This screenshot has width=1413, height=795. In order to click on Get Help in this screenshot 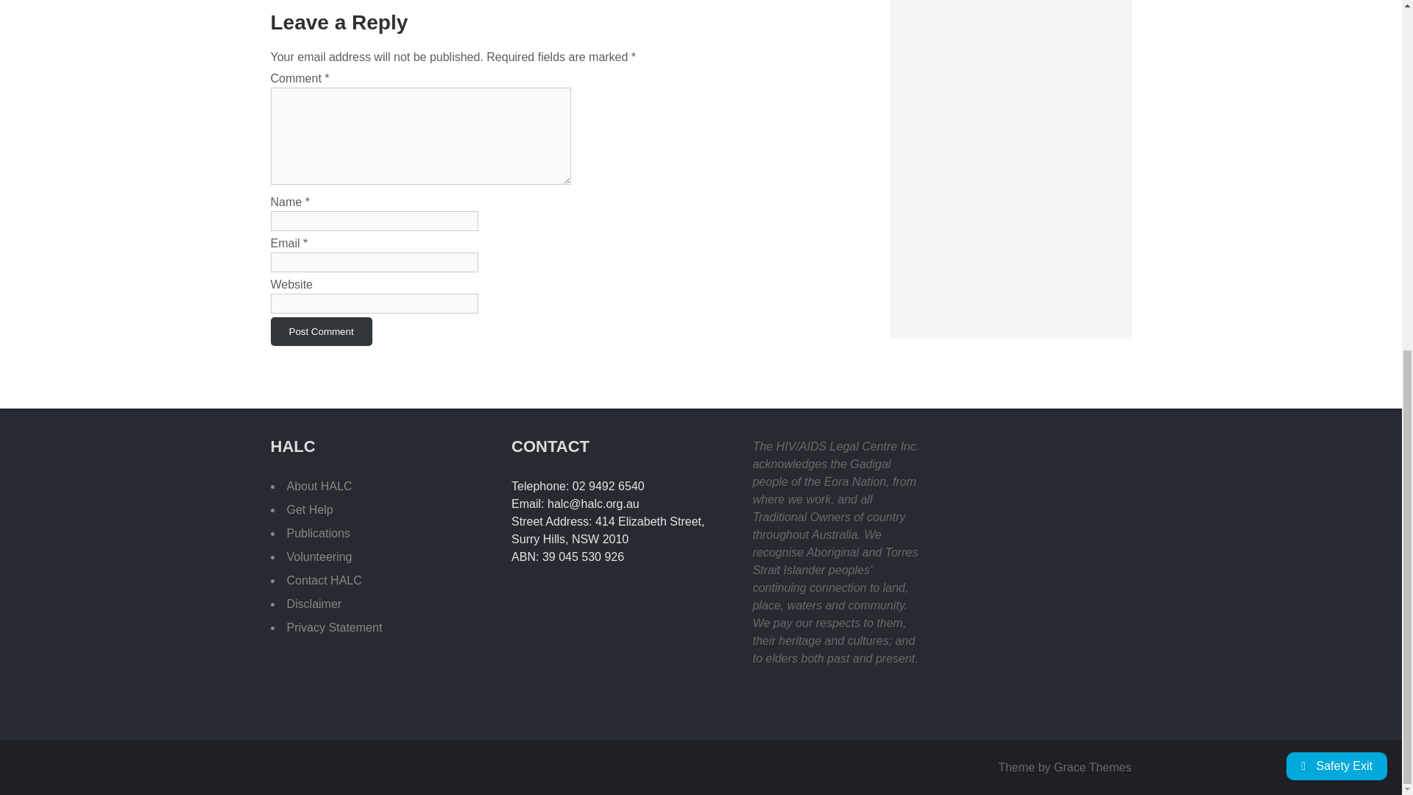, I will do `click(310, 509)`.